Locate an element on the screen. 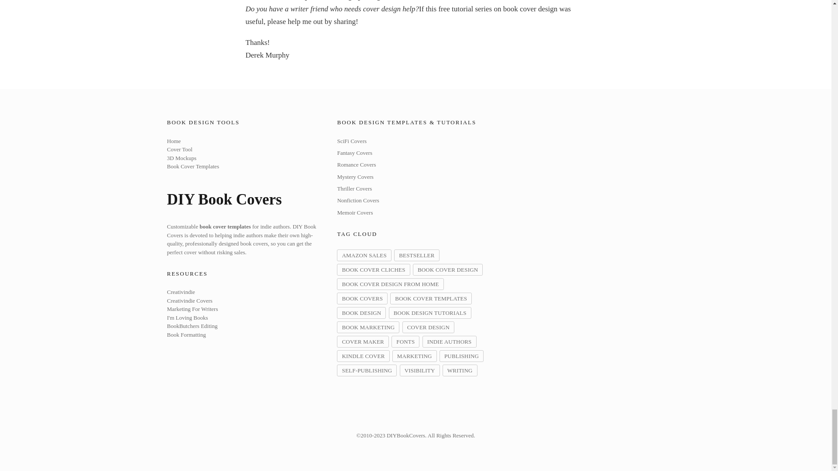  Memoir Covers is located at coordinates (354, 212).